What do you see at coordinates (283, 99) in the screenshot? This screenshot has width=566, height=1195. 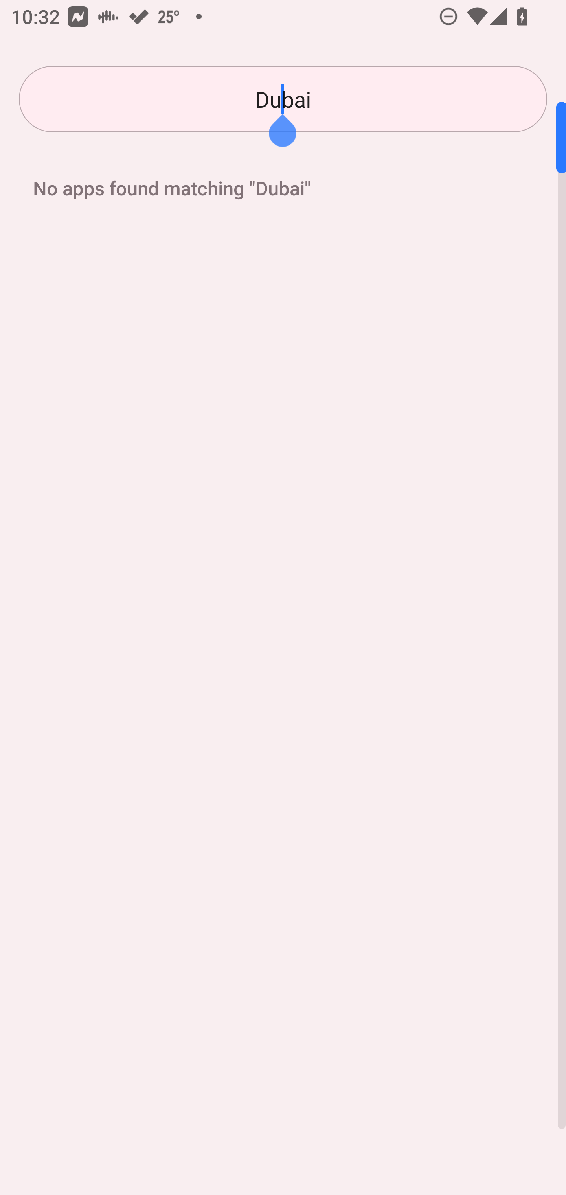 I see `Dubai` at bounding box center [283, 99].